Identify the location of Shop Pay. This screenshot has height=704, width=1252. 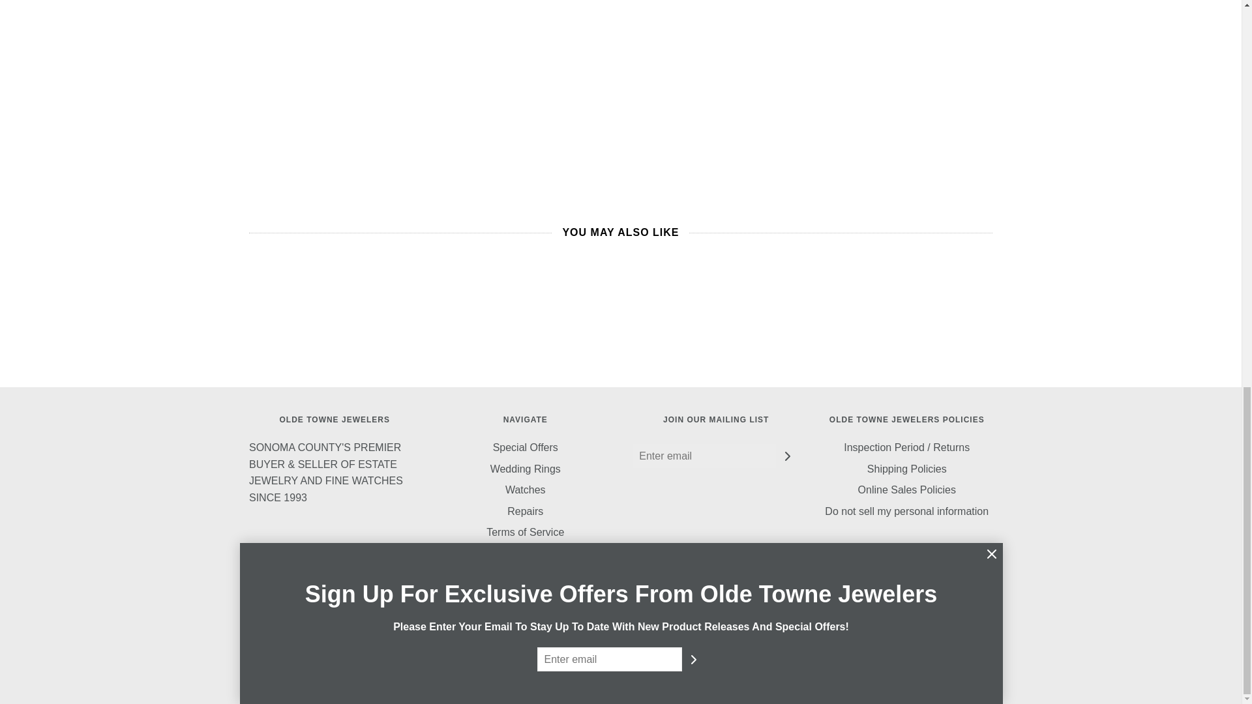
(901, 619).